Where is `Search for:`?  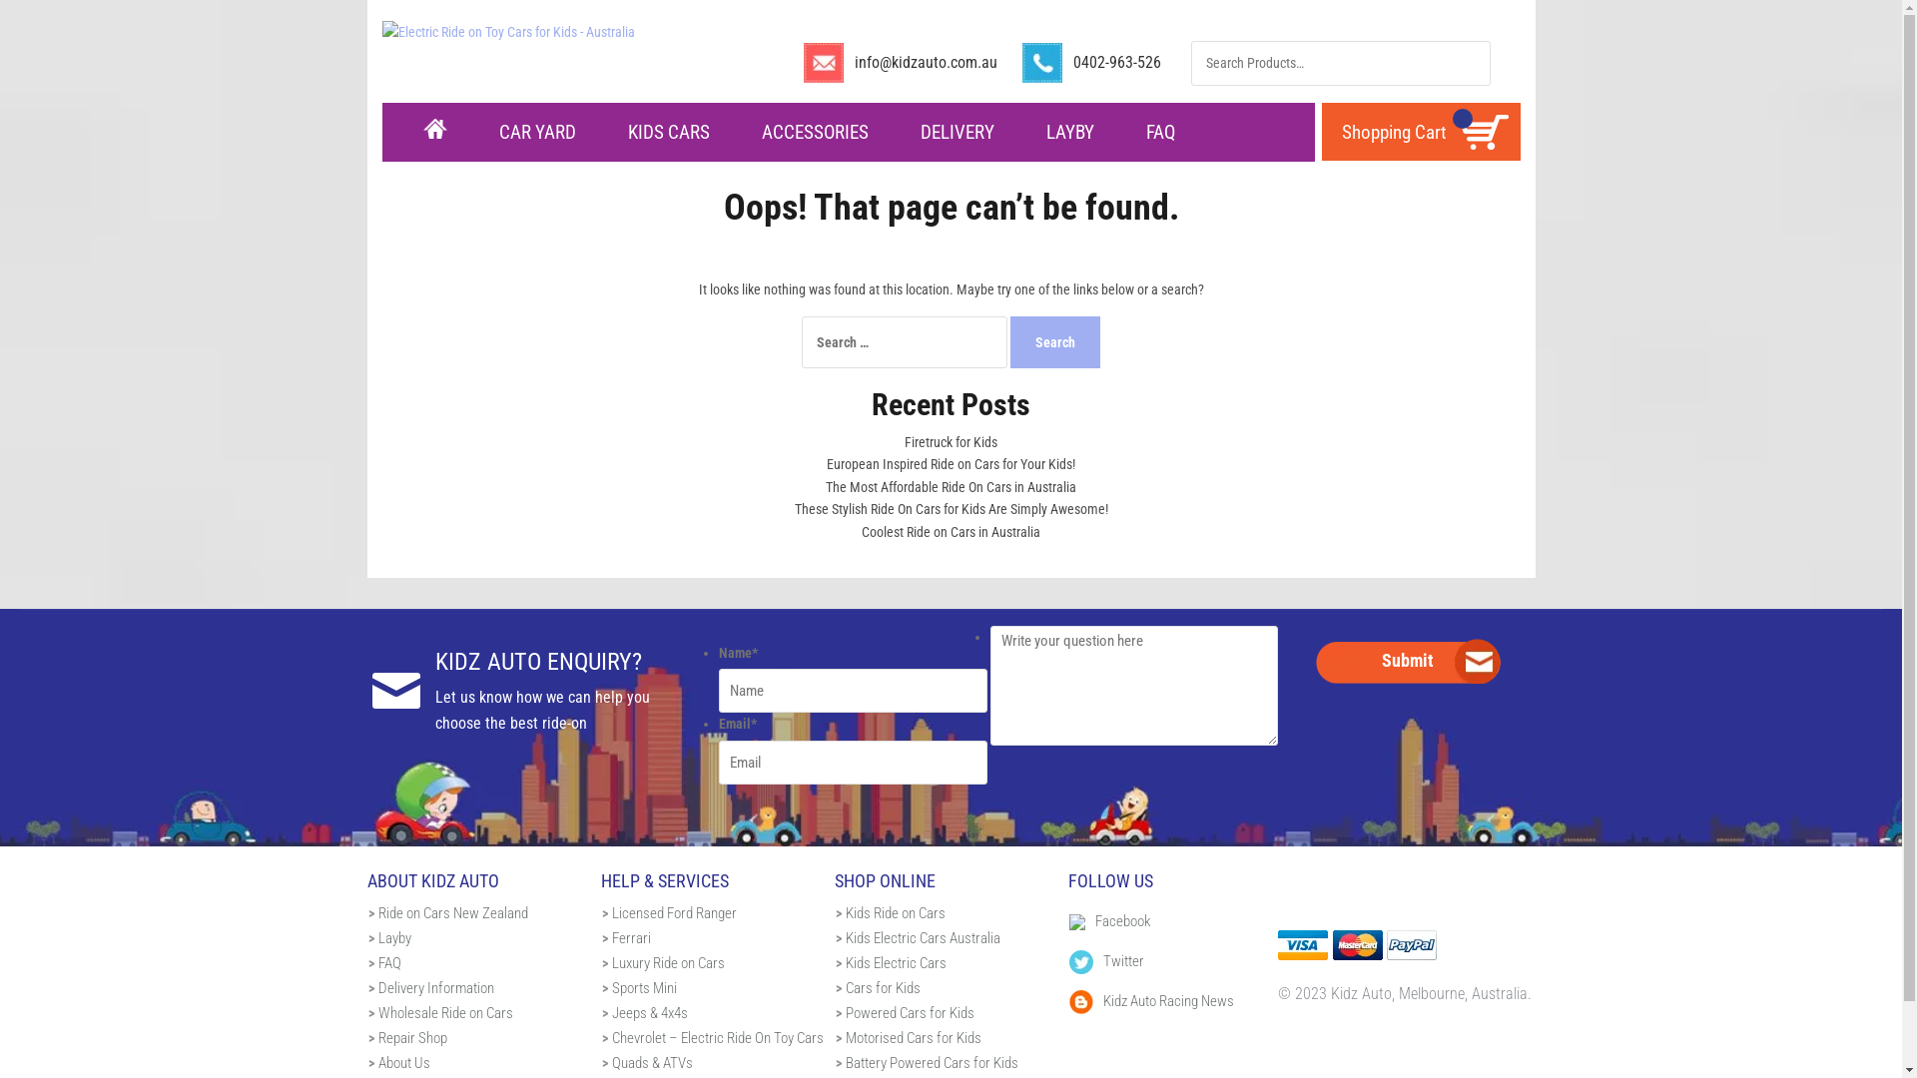 Search for: is located at coordinates (1340, 62).